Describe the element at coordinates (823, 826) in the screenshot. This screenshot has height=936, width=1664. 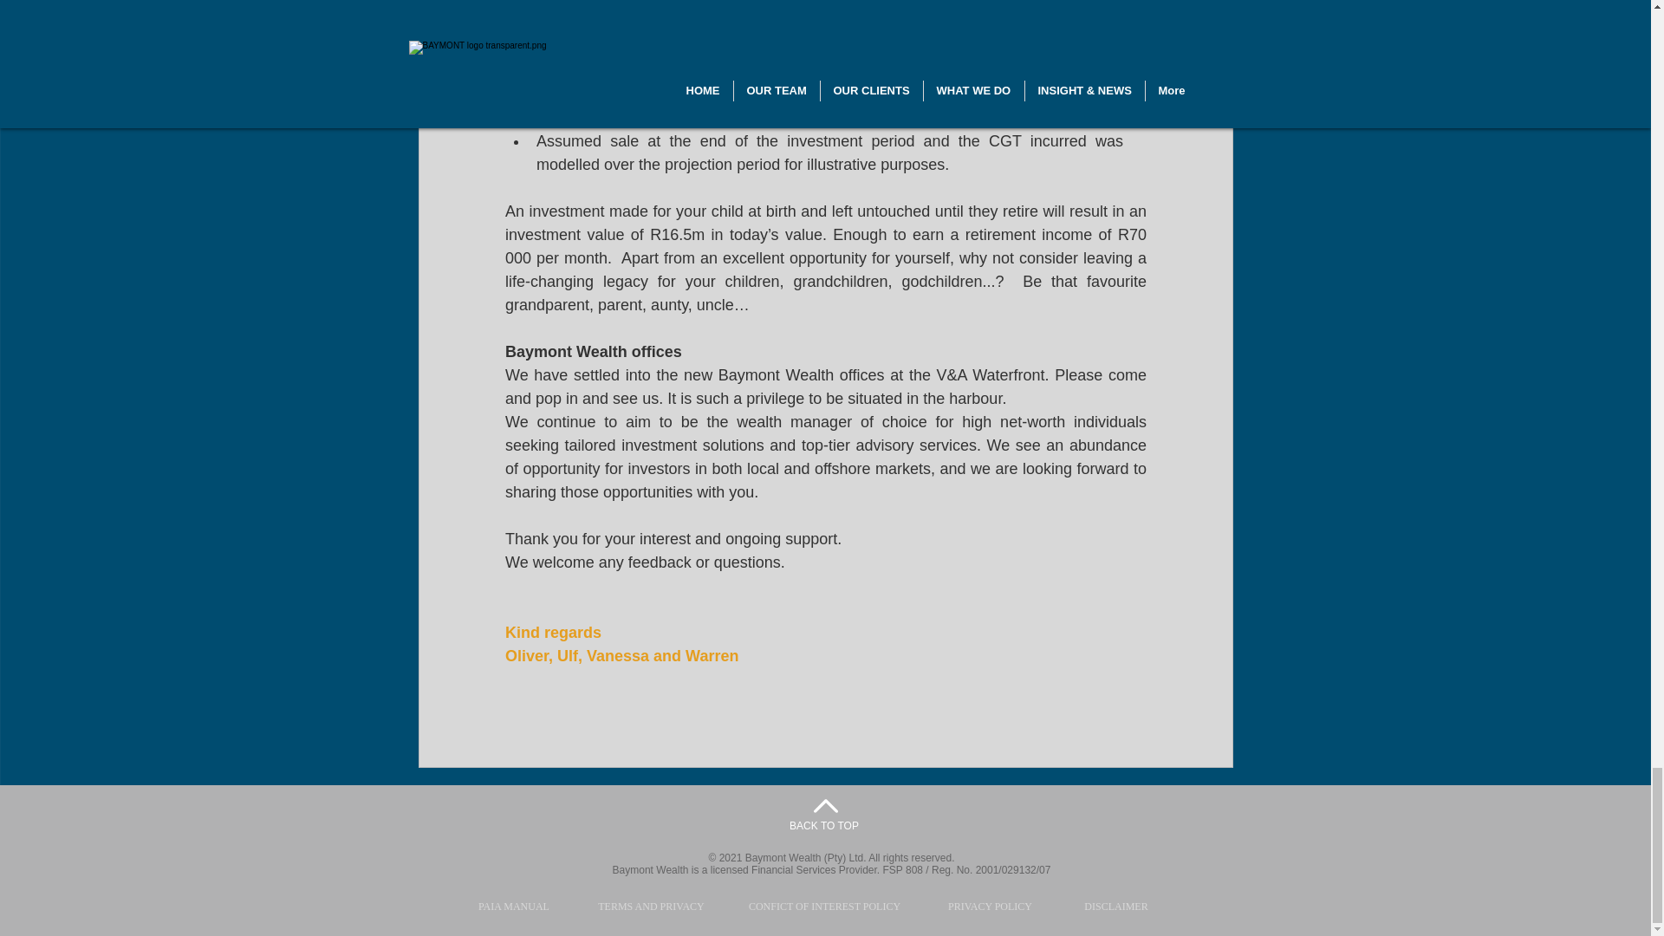
I see `BACK TO TOP` at that location.